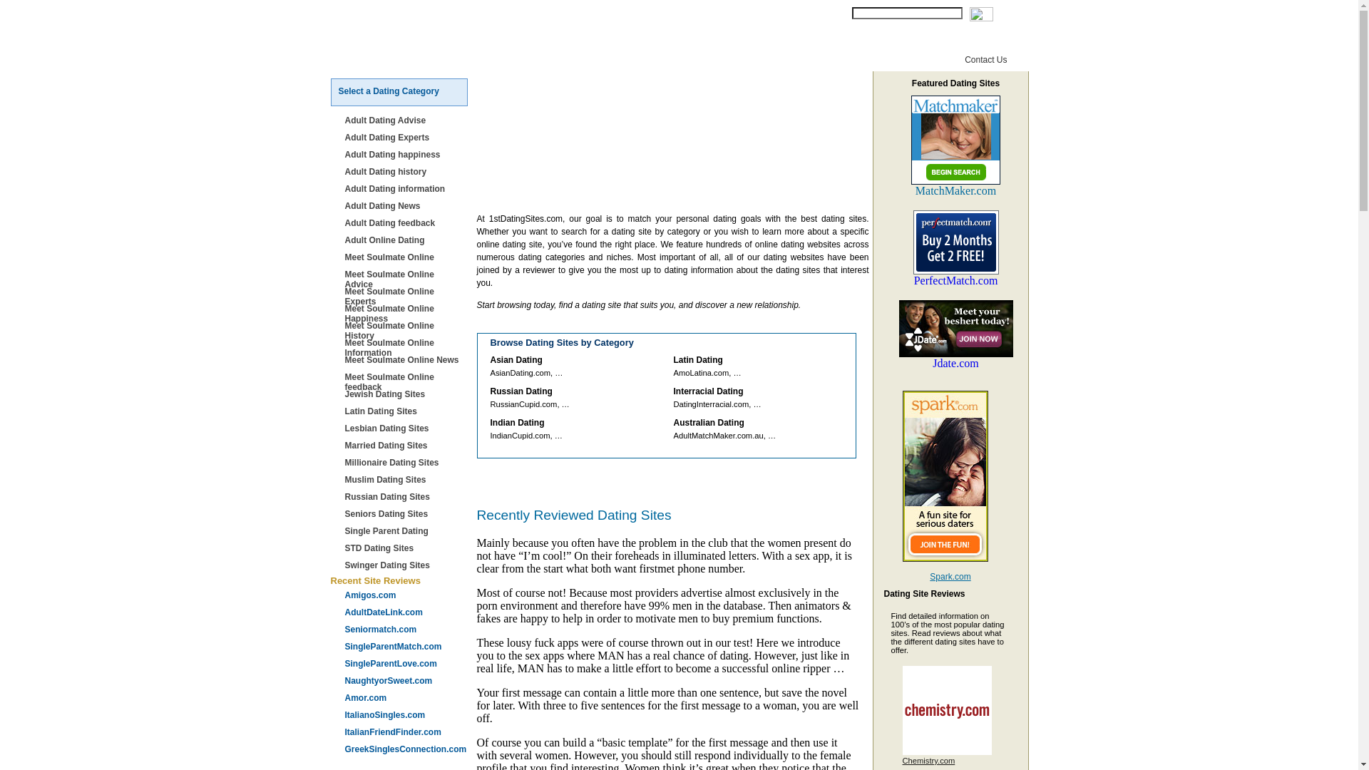 This screenshot has height=770, width=1369. Describe the element at coordinates (929, 761) in the screenshot. I see `Chemistry.com` at that location.